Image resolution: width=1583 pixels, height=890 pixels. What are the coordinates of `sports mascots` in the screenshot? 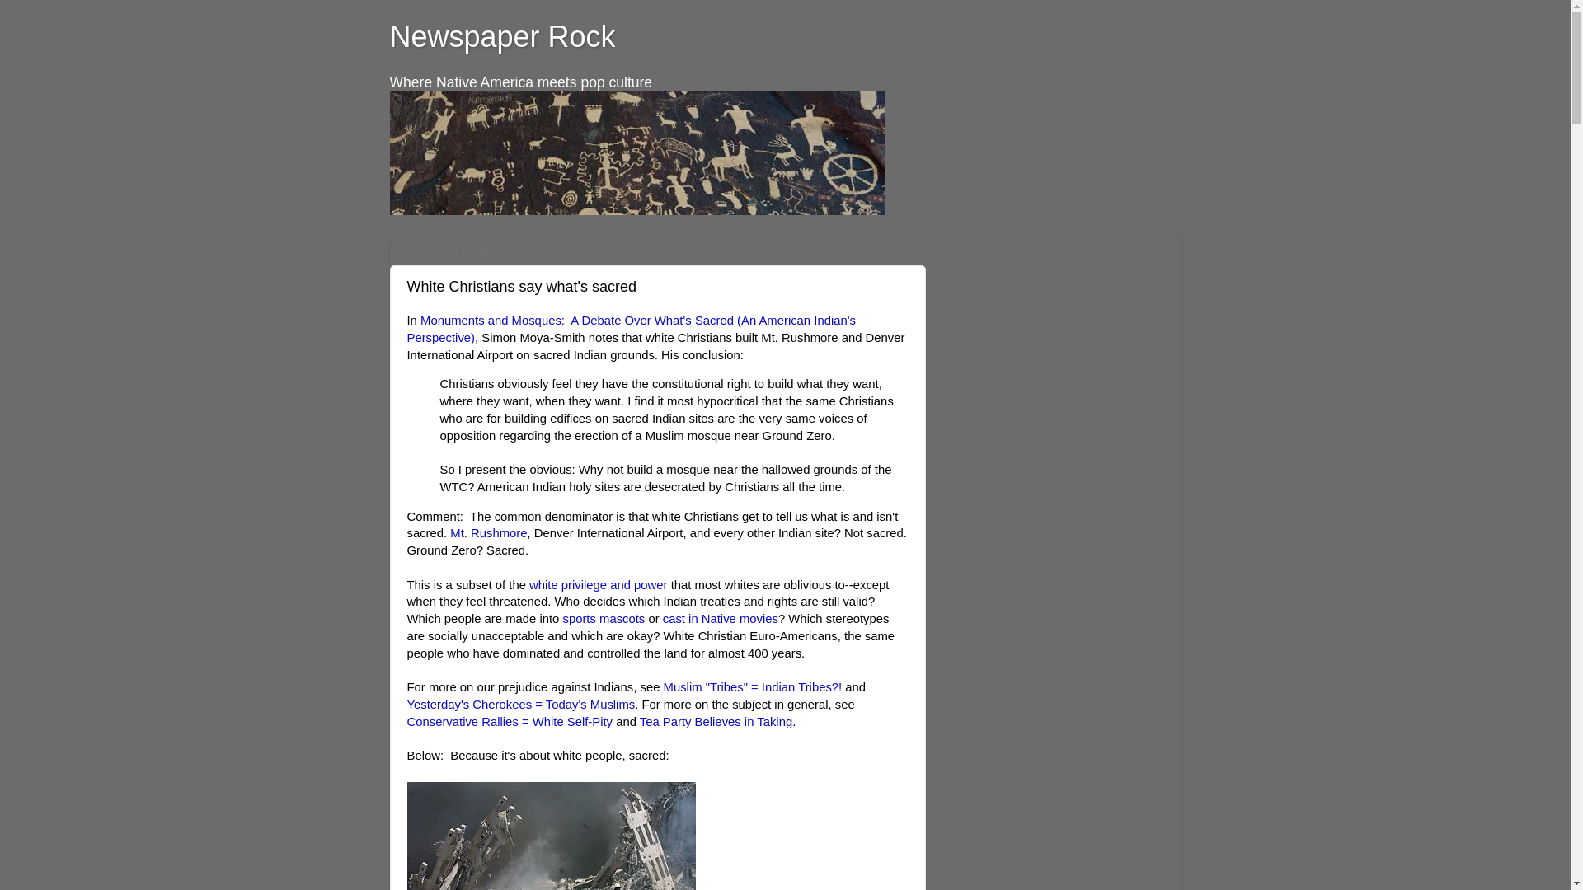 It's located at (603, 619).